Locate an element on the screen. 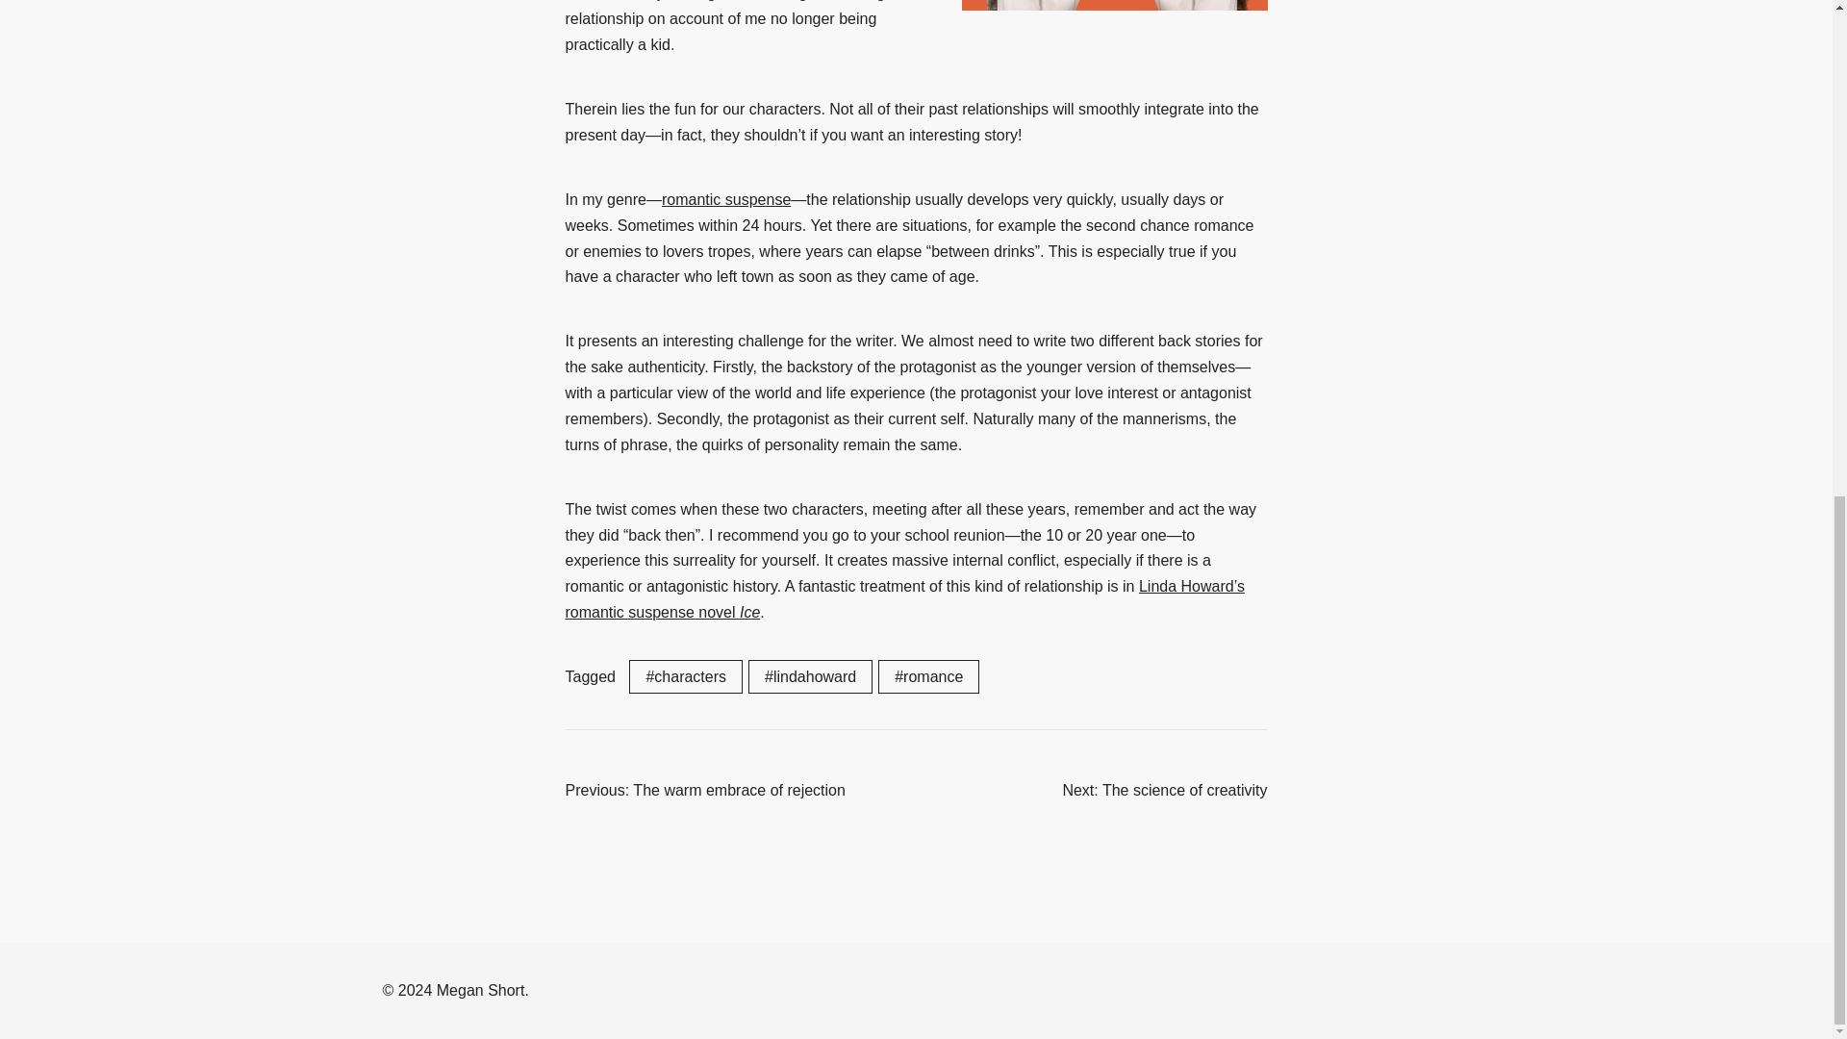 The height and width of the screenshot is (1039, 1847). Next: The science of creativity is located at coordinates (1164, 791).